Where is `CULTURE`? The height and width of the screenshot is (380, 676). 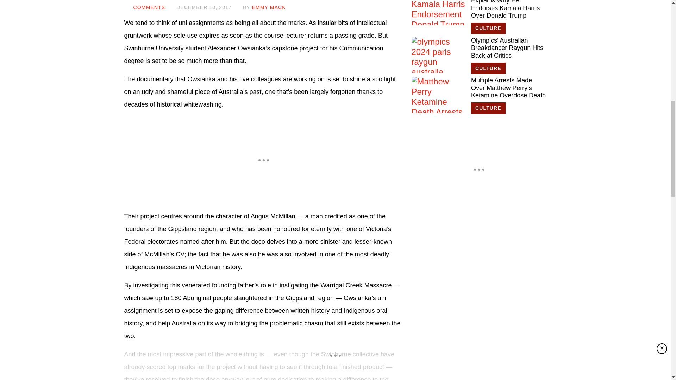 CULTURE is located at coordinates (488, 68).